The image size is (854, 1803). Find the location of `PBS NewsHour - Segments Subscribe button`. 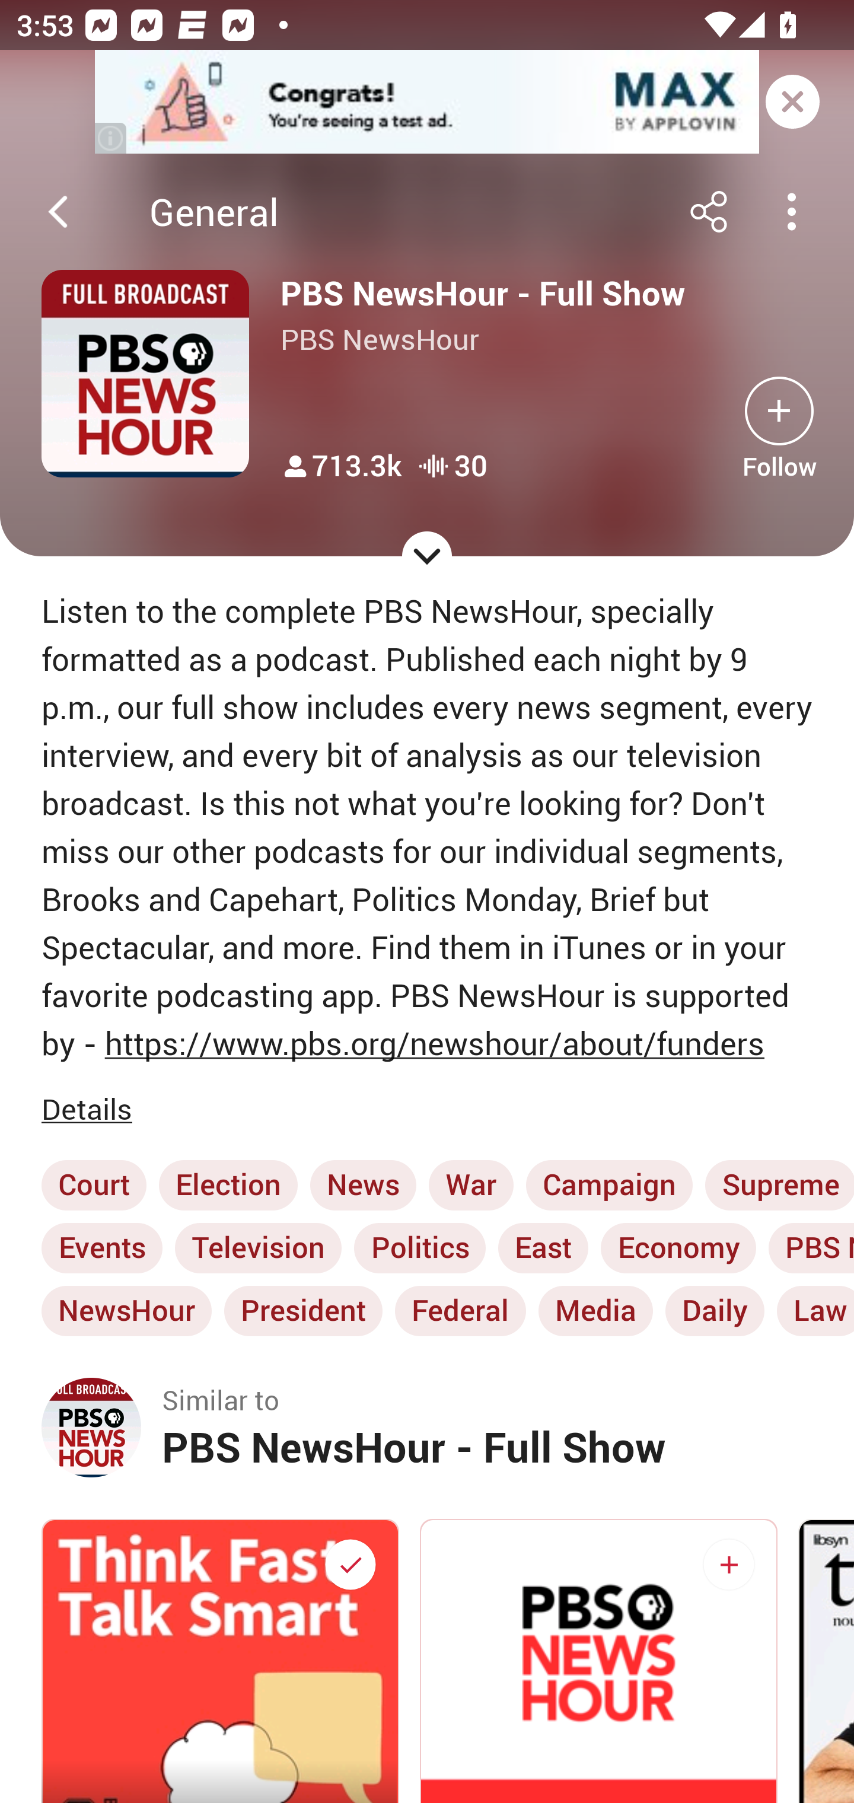

PBS NewsHour - Segments Subscribe button is located at coordinates (598, 1661).